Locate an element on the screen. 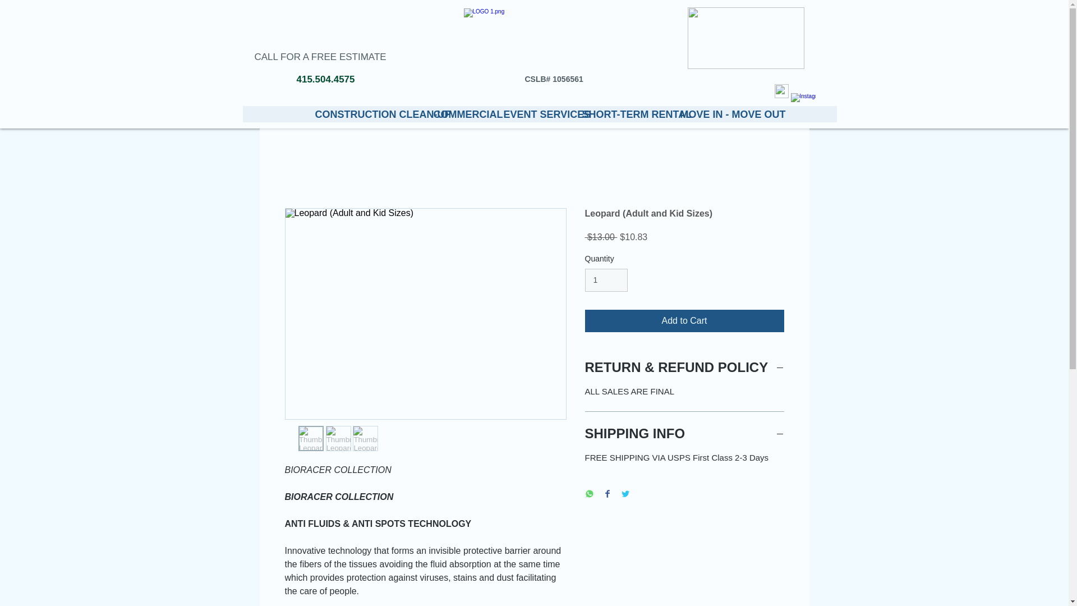 Image resolution: width=1077 pixels, height=606 pixels. Add to Cart is located at coordinates (684, 320).